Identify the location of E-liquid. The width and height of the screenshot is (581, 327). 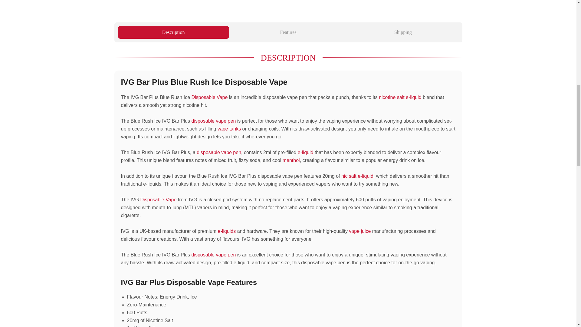
(306, 152).